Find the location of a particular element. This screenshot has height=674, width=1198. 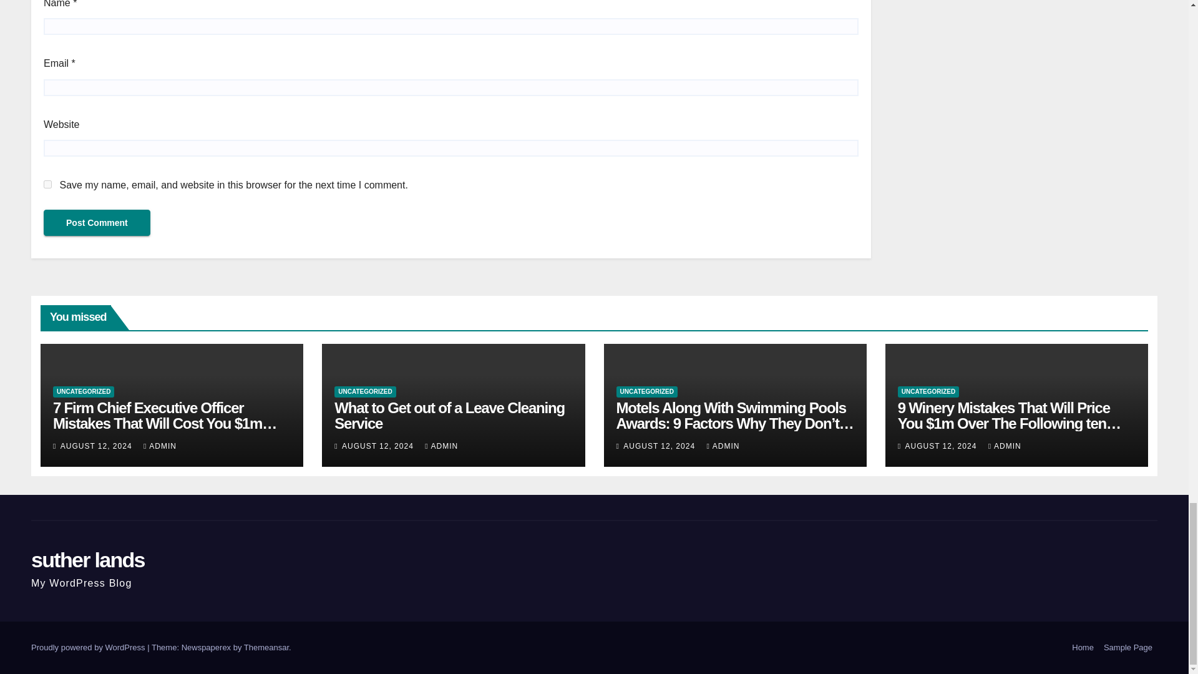

yes is located at coordinates (47, 185).